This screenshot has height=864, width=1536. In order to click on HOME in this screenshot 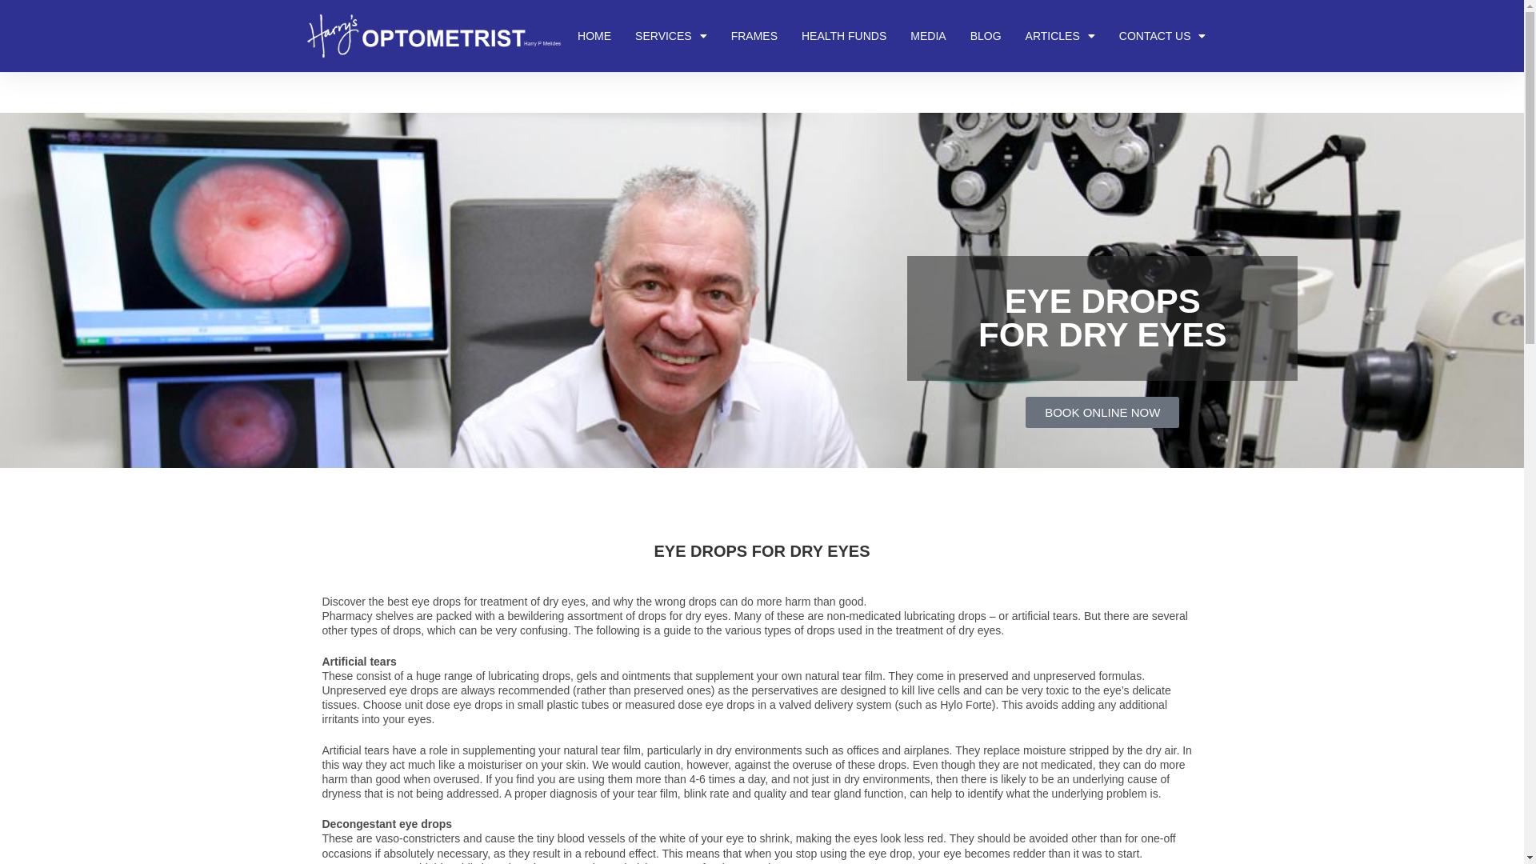, I will do `click(594, 36)`.